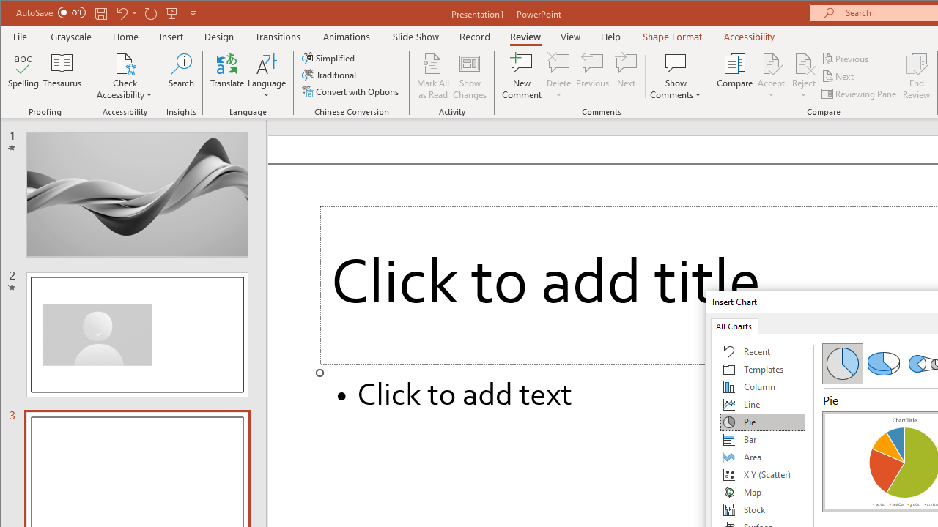 The width and height of the screenshot is (938, 527). What do you see at coordinates (671, 37) in the screenshot?
I see `Shape Format` at bounding box center [671, 37].